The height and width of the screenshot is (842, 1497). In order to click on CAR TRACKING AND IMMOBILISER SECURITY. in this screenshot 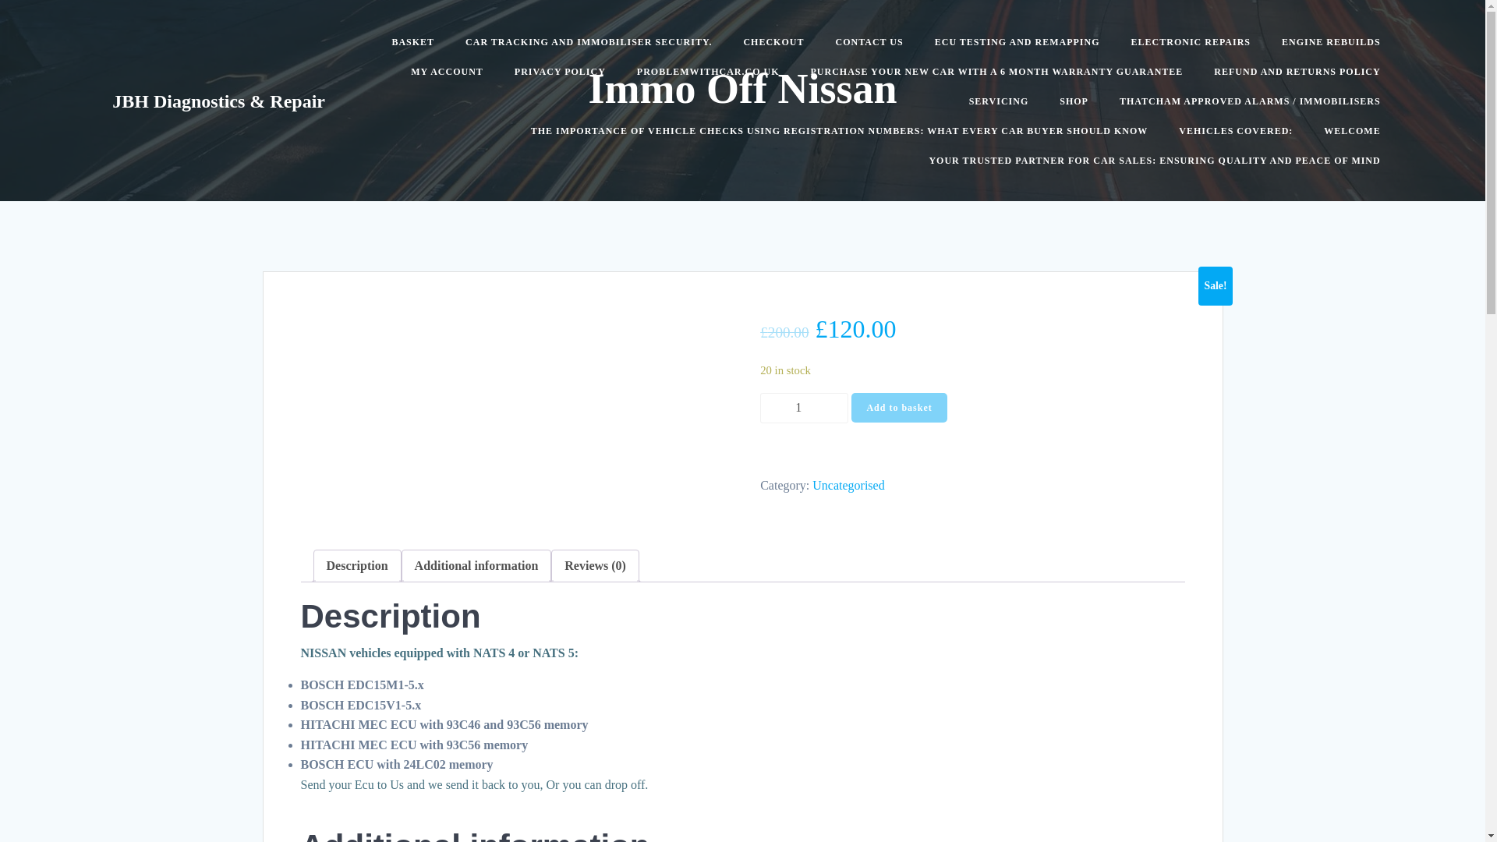, I will do `click(589, 42)`.